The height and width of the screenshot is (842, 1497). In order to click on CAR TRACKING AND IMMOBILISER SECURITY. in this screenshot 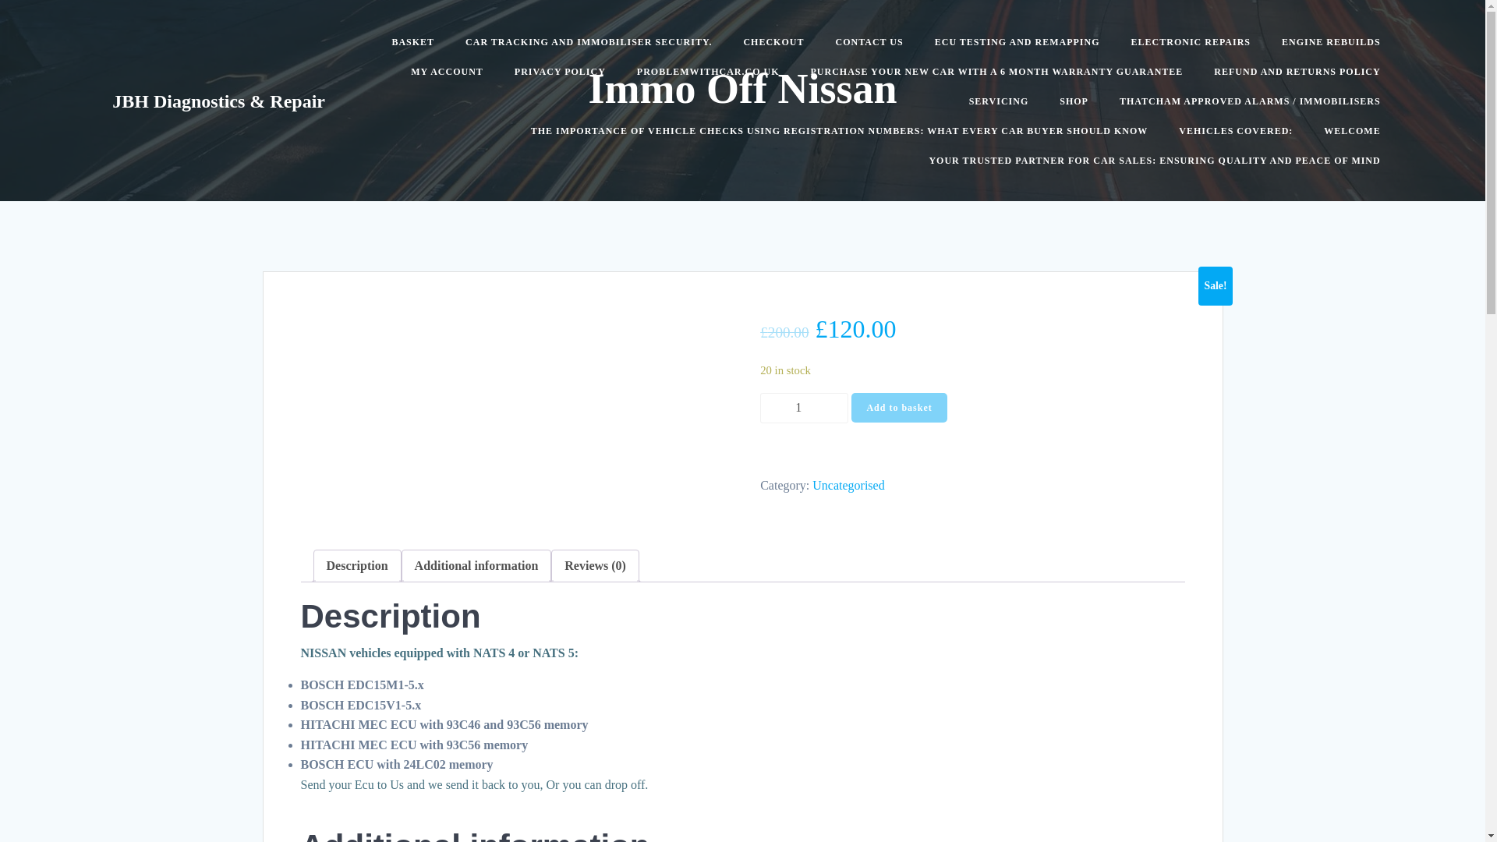, I will do `click(589, 42)`.